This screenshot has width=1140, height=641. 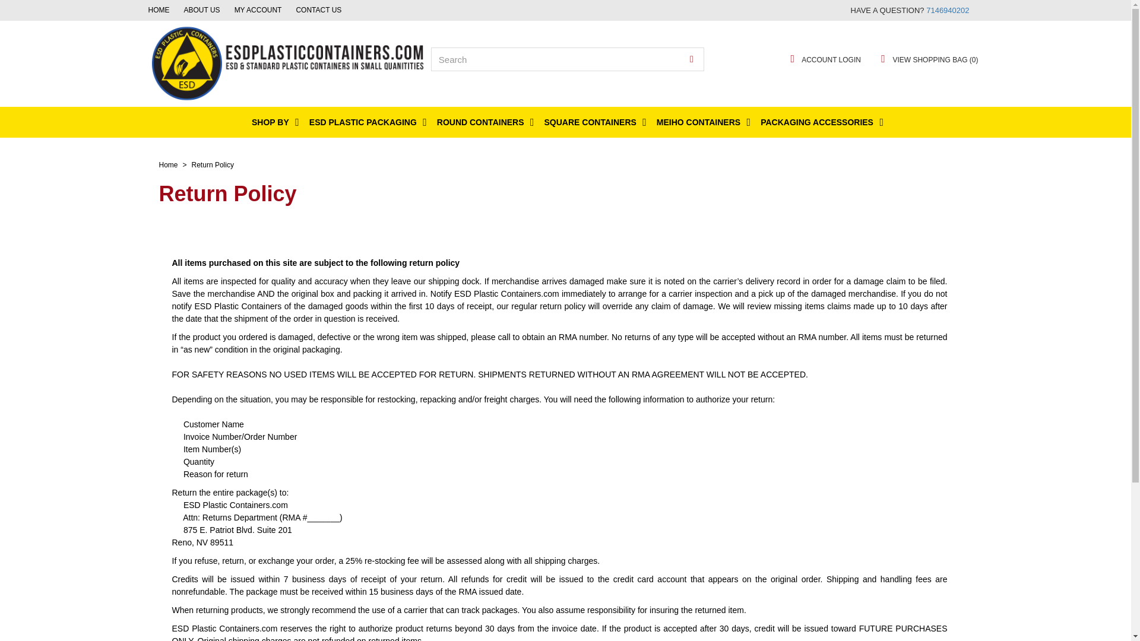 What do you see at coordinates (930, 11) in the screenshot?
I see `HOME` at bounding box center [930, 11].